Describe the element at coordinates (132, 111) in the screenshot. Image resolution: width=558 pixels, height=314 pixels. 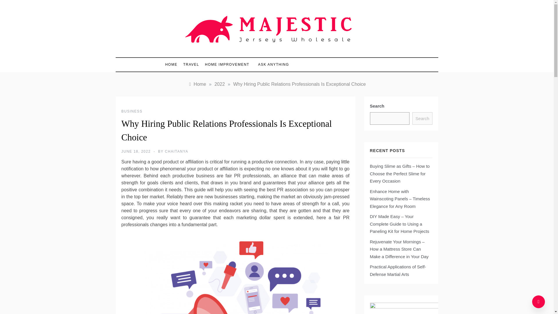
I see `BUSINESS` at that location.